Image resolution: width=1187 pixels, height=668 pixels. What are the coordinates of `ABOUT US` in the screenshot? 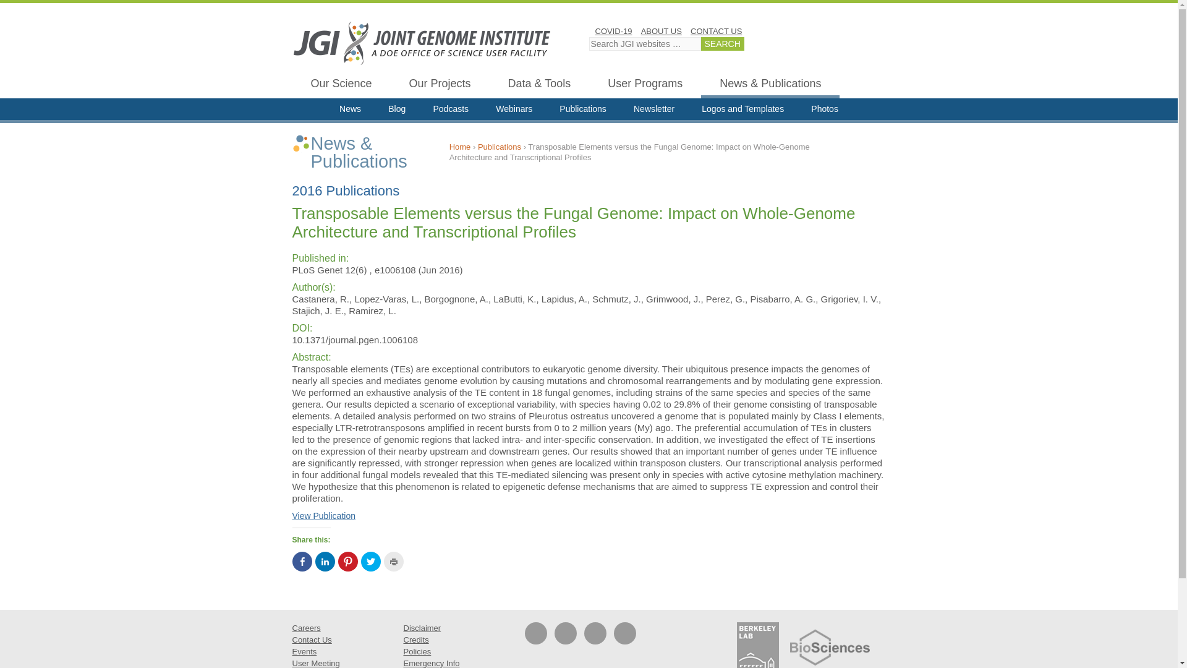 It's located at (661, 31).